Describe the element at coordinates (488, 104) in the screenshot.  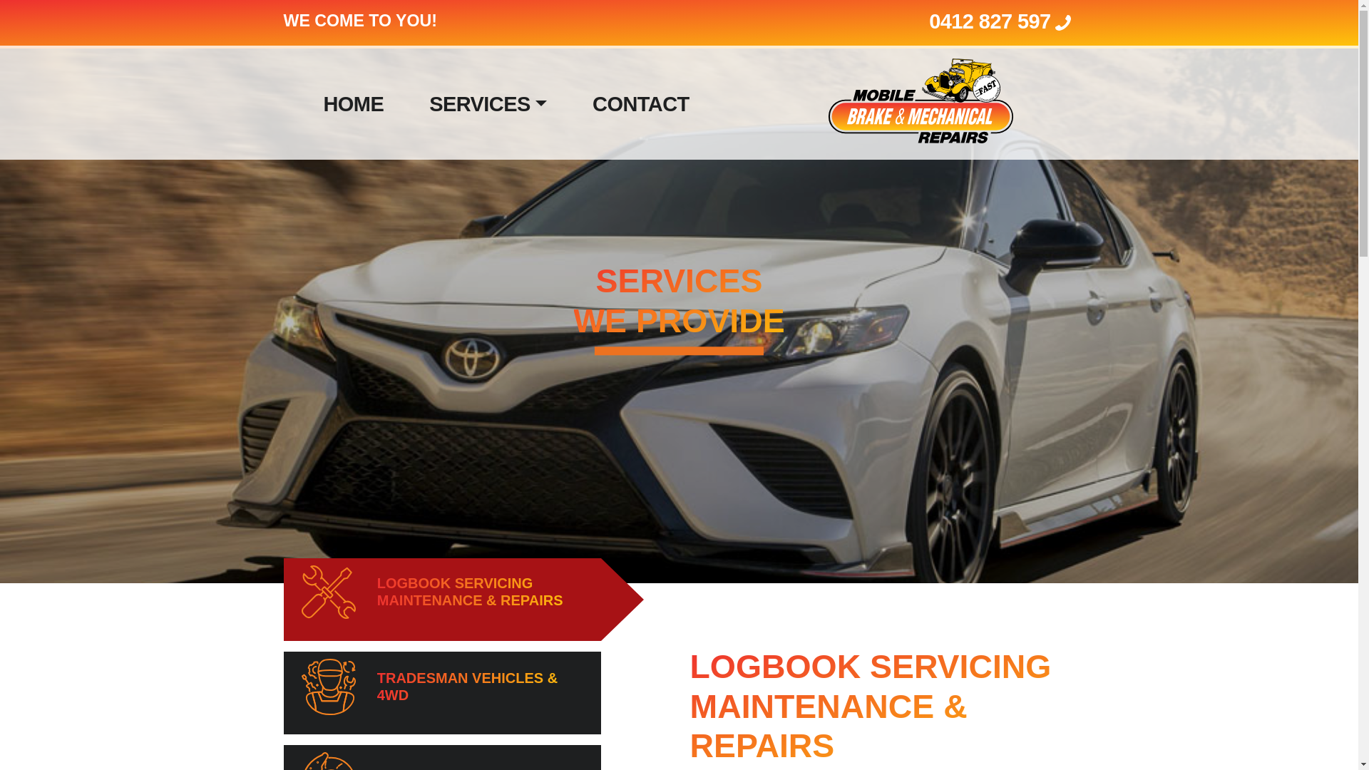
I see `SERVICES` at that location.